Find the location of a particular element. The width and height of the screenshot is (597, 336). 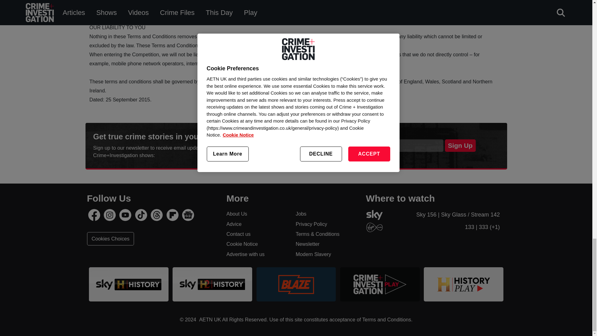

Contact us is located at coordinates (257, 234).